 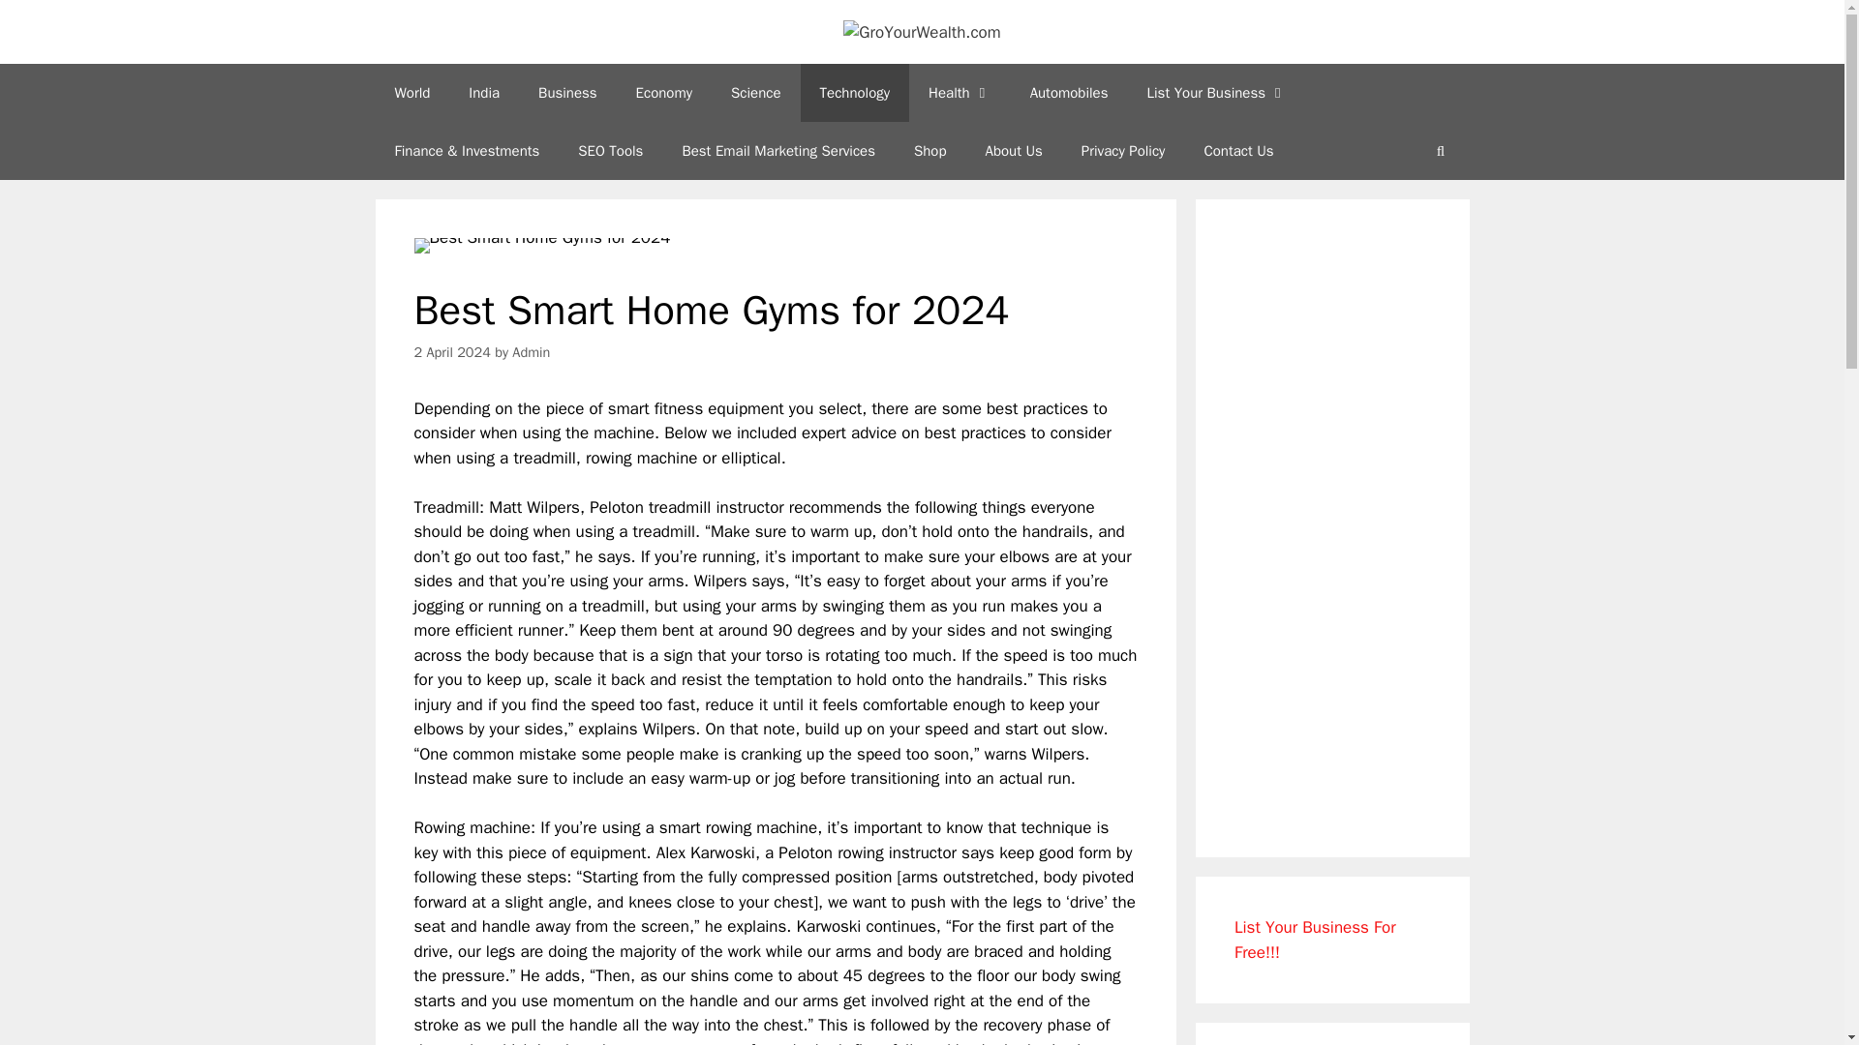 What do you see at coordinates (567, 93) in the screenshot?
I see `Business` at bounding box center [567, 93].